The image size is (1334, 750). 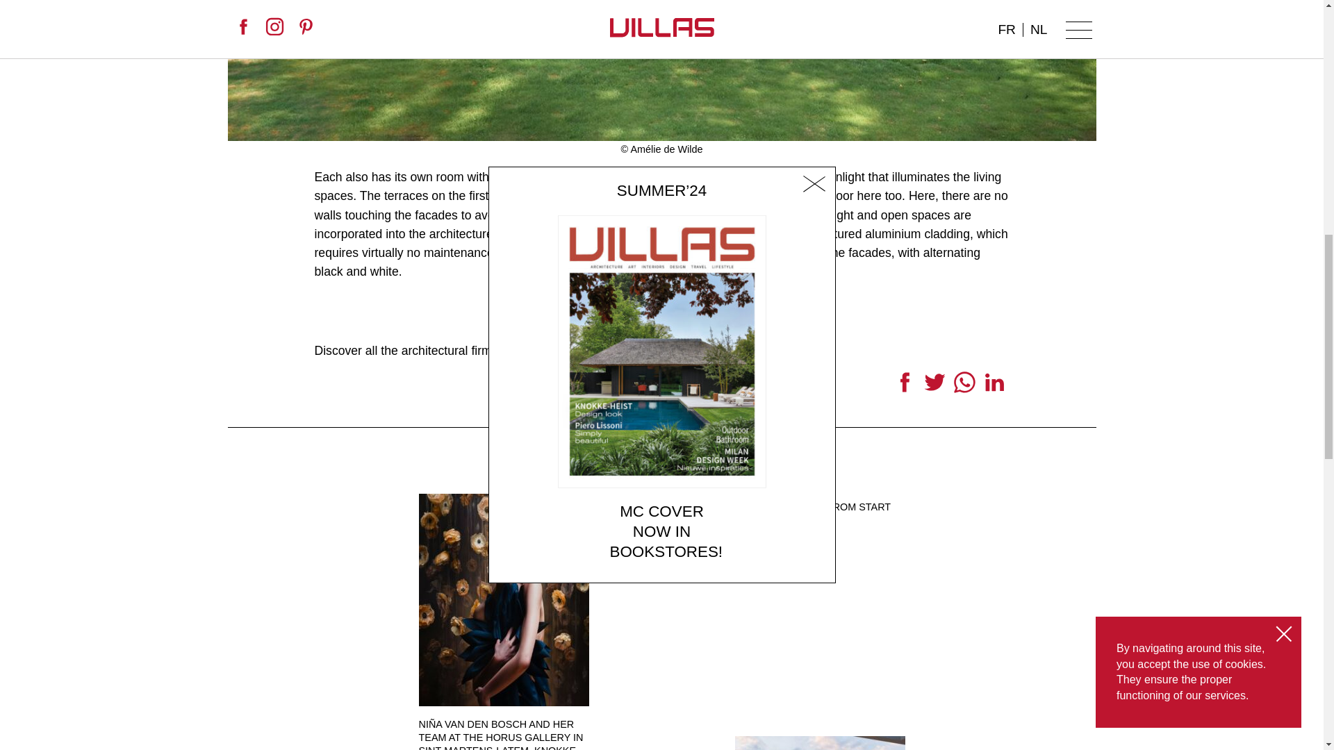 I want to click on Twitter, so click(x=935, y=386).